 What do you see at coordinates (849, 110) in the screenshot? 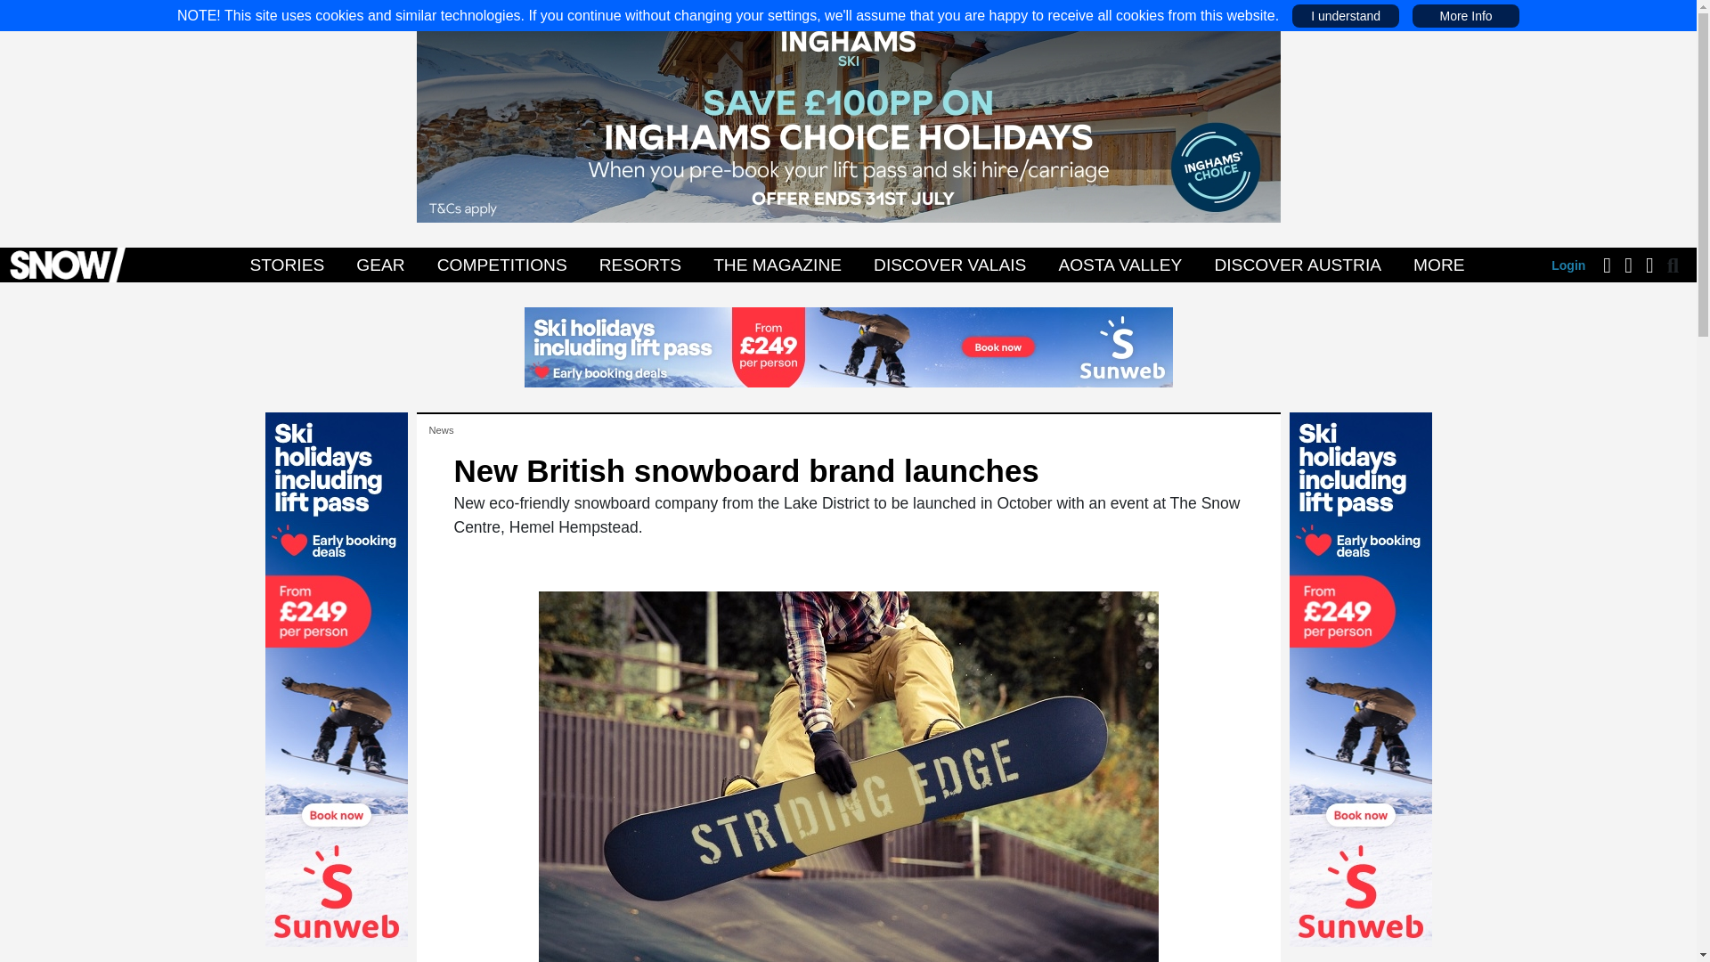
I see `Inghams billboard July 24` at bounding box center [849, 110].